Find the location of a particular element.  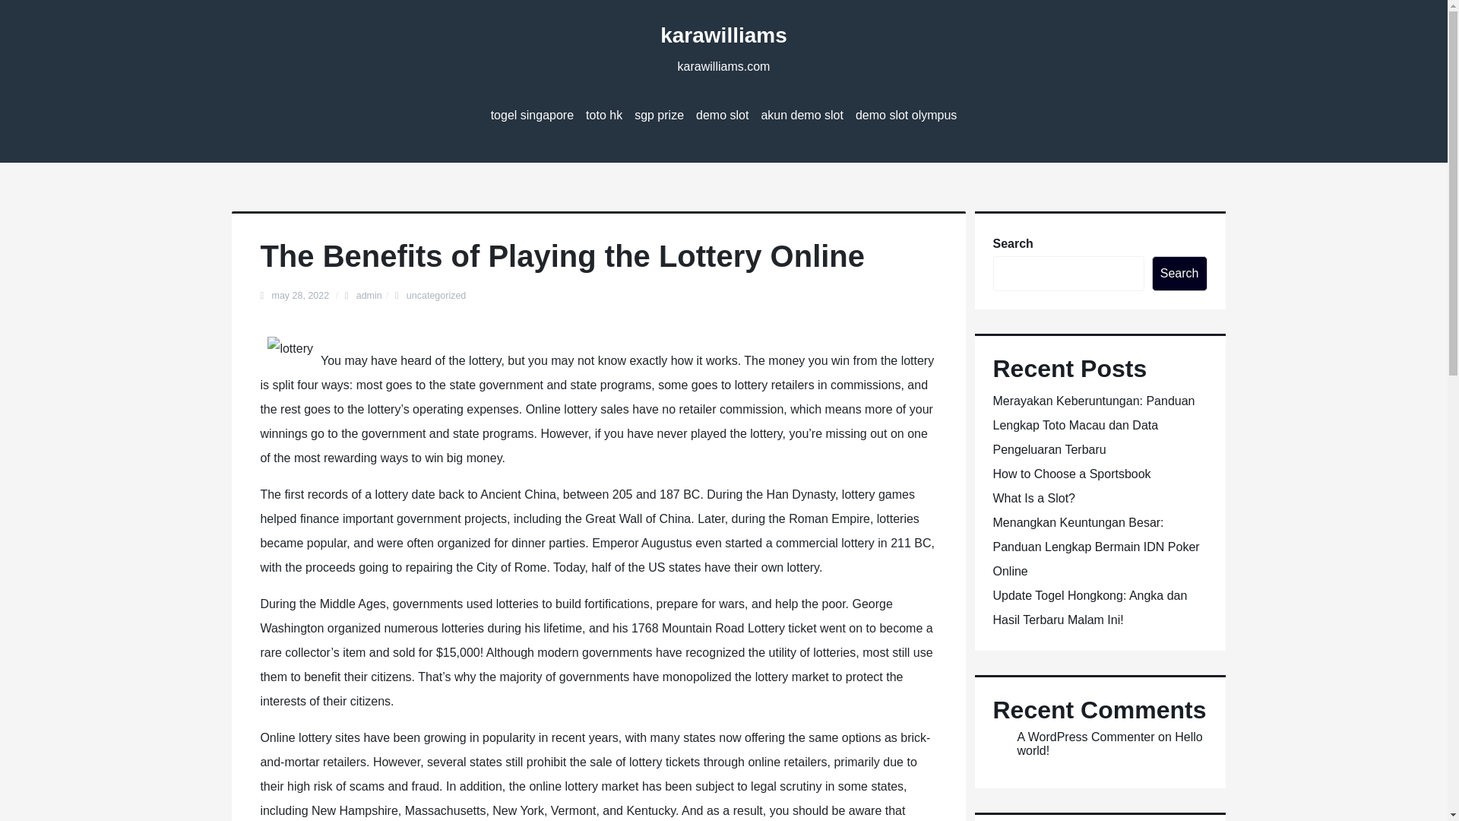

demo slot olympus is located at coordinates (906, 116).